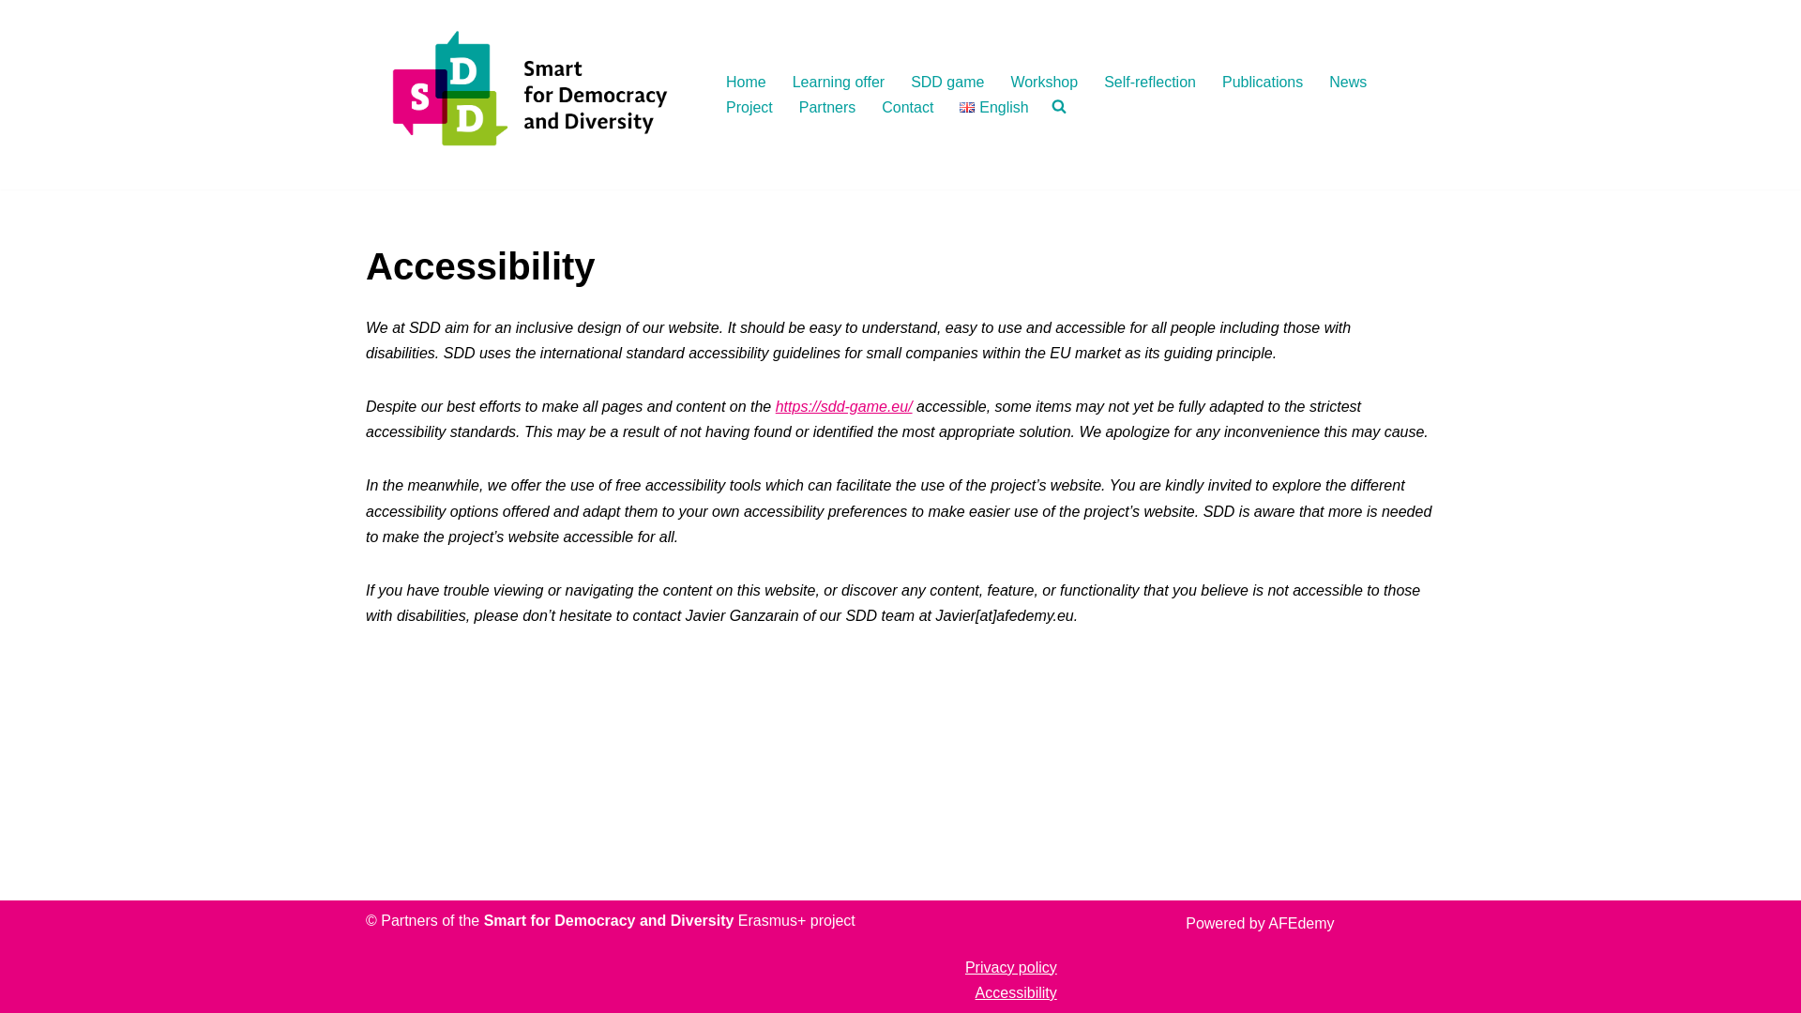  Describe the element at coordinates (838, 83) in the screenshot. I see `Learning offer` at that location.